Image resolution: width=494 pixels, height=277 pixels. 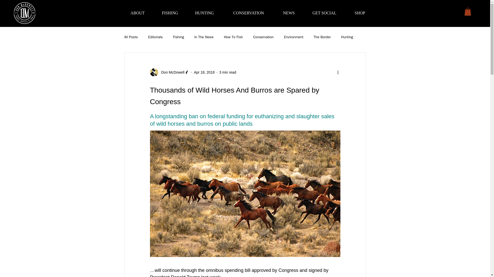 I want to click on 3 min read, so click(x=227, y=72).